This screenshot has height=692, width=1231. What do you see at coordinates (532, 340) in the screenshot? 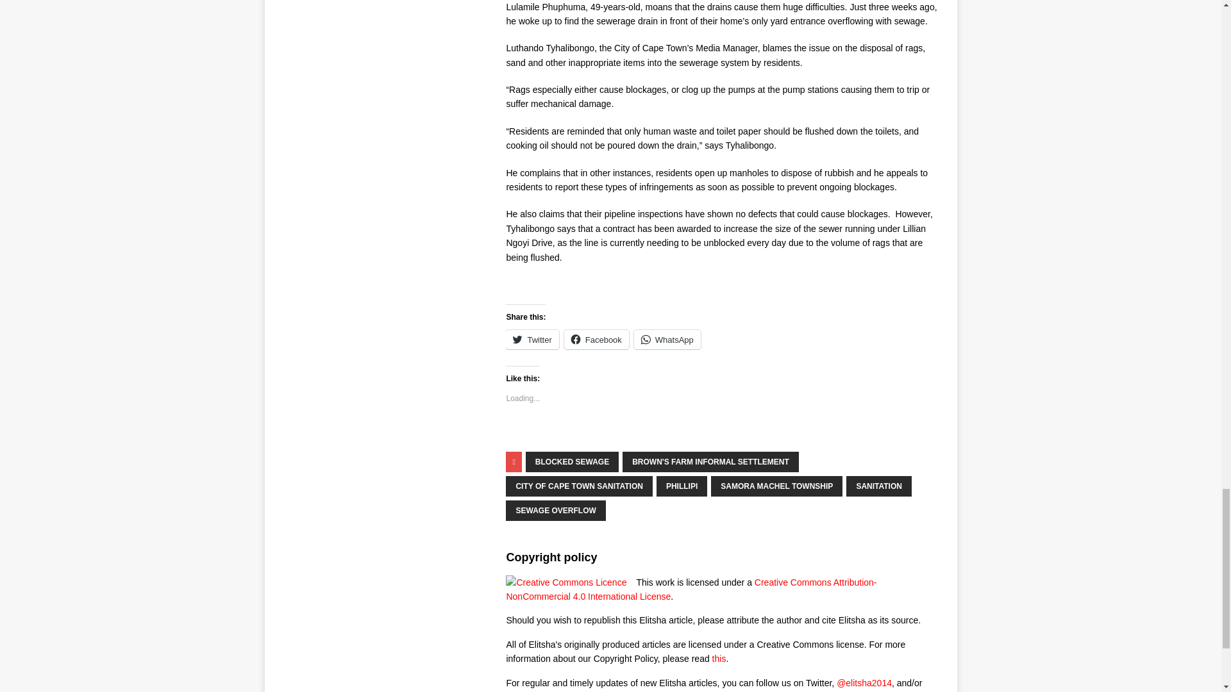
I see `Click to share on Twitter` at bounding box center [532, 340].